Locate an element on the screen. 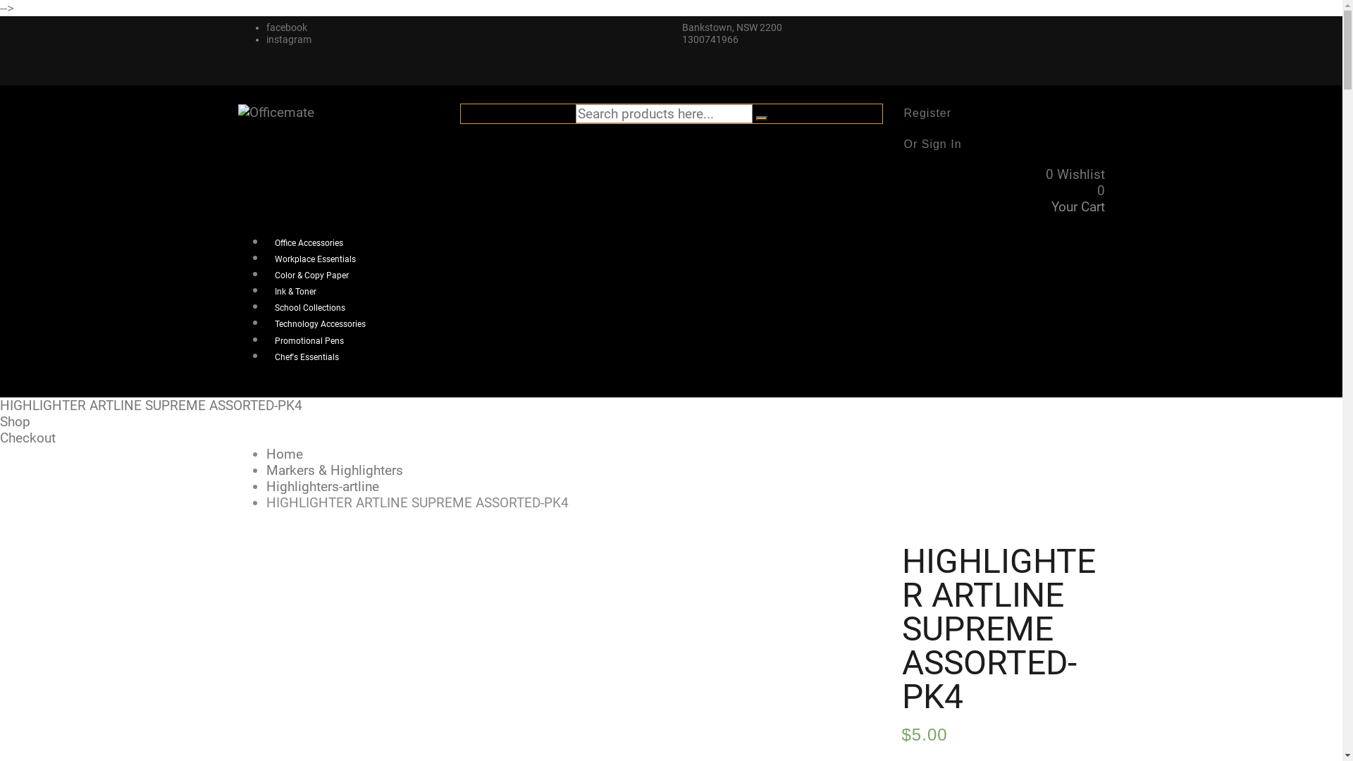  Promotional Pens is located at coordinates (309, 340).